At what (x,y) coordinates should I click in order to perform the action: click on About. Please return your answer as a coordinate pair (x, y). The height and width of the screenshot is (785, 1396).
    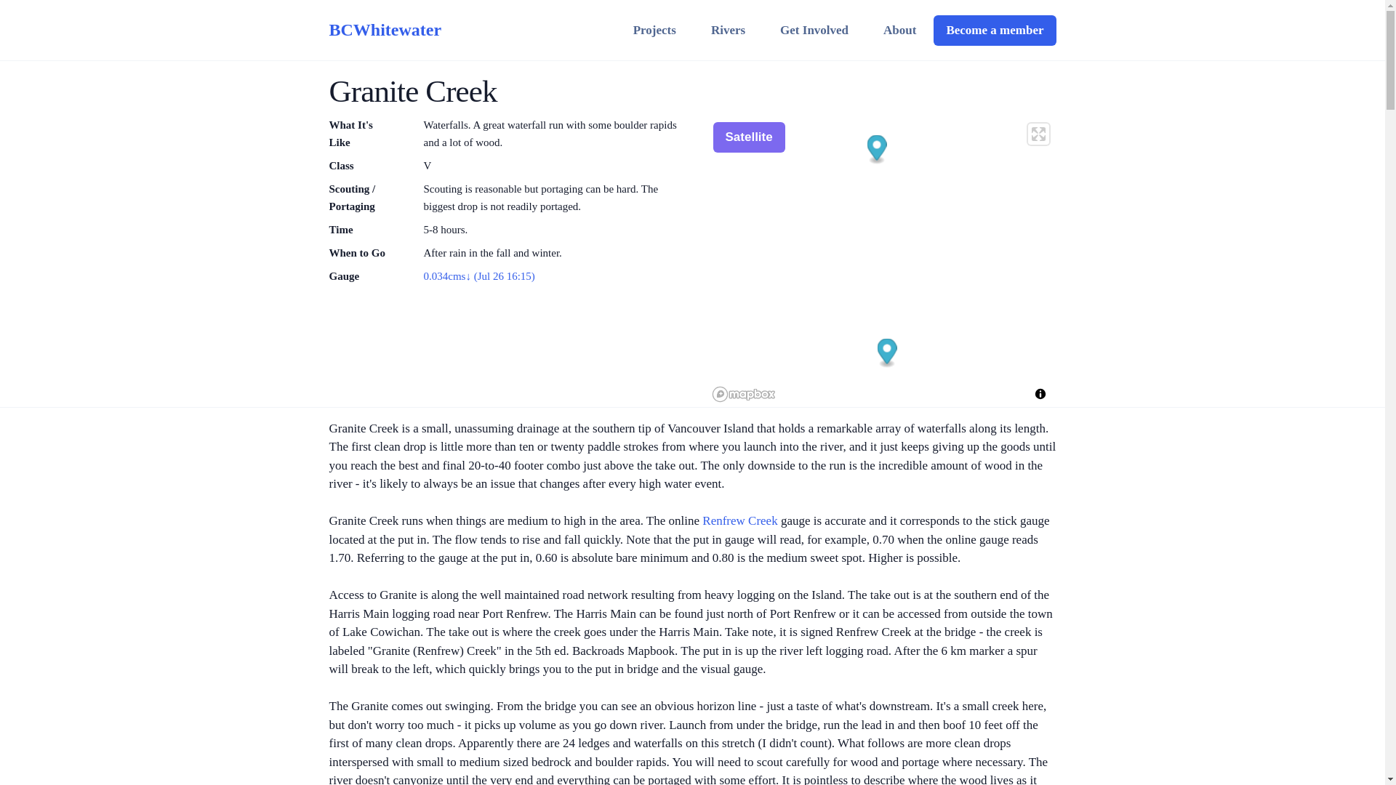
    Looking at the image, I should click on (899, 30).